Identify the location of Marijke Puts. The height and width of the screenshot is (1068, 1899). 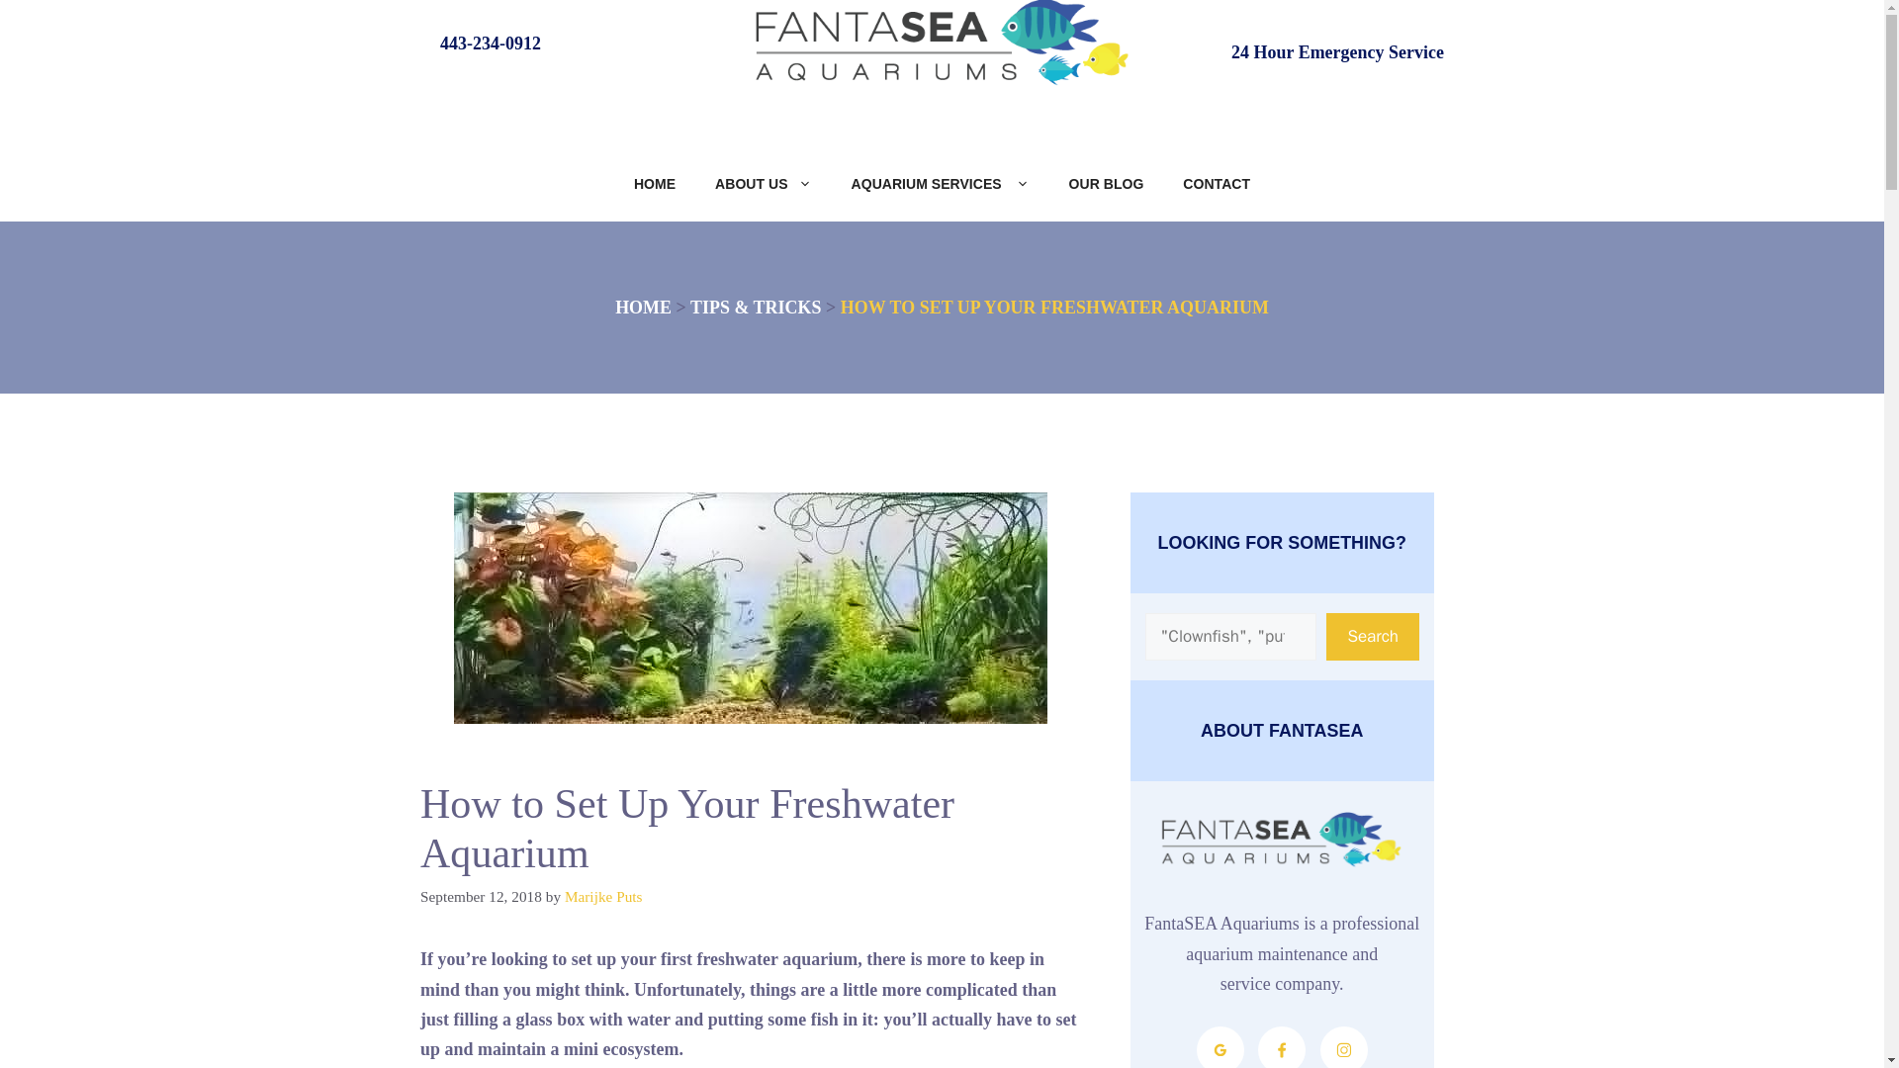
(603, 896).